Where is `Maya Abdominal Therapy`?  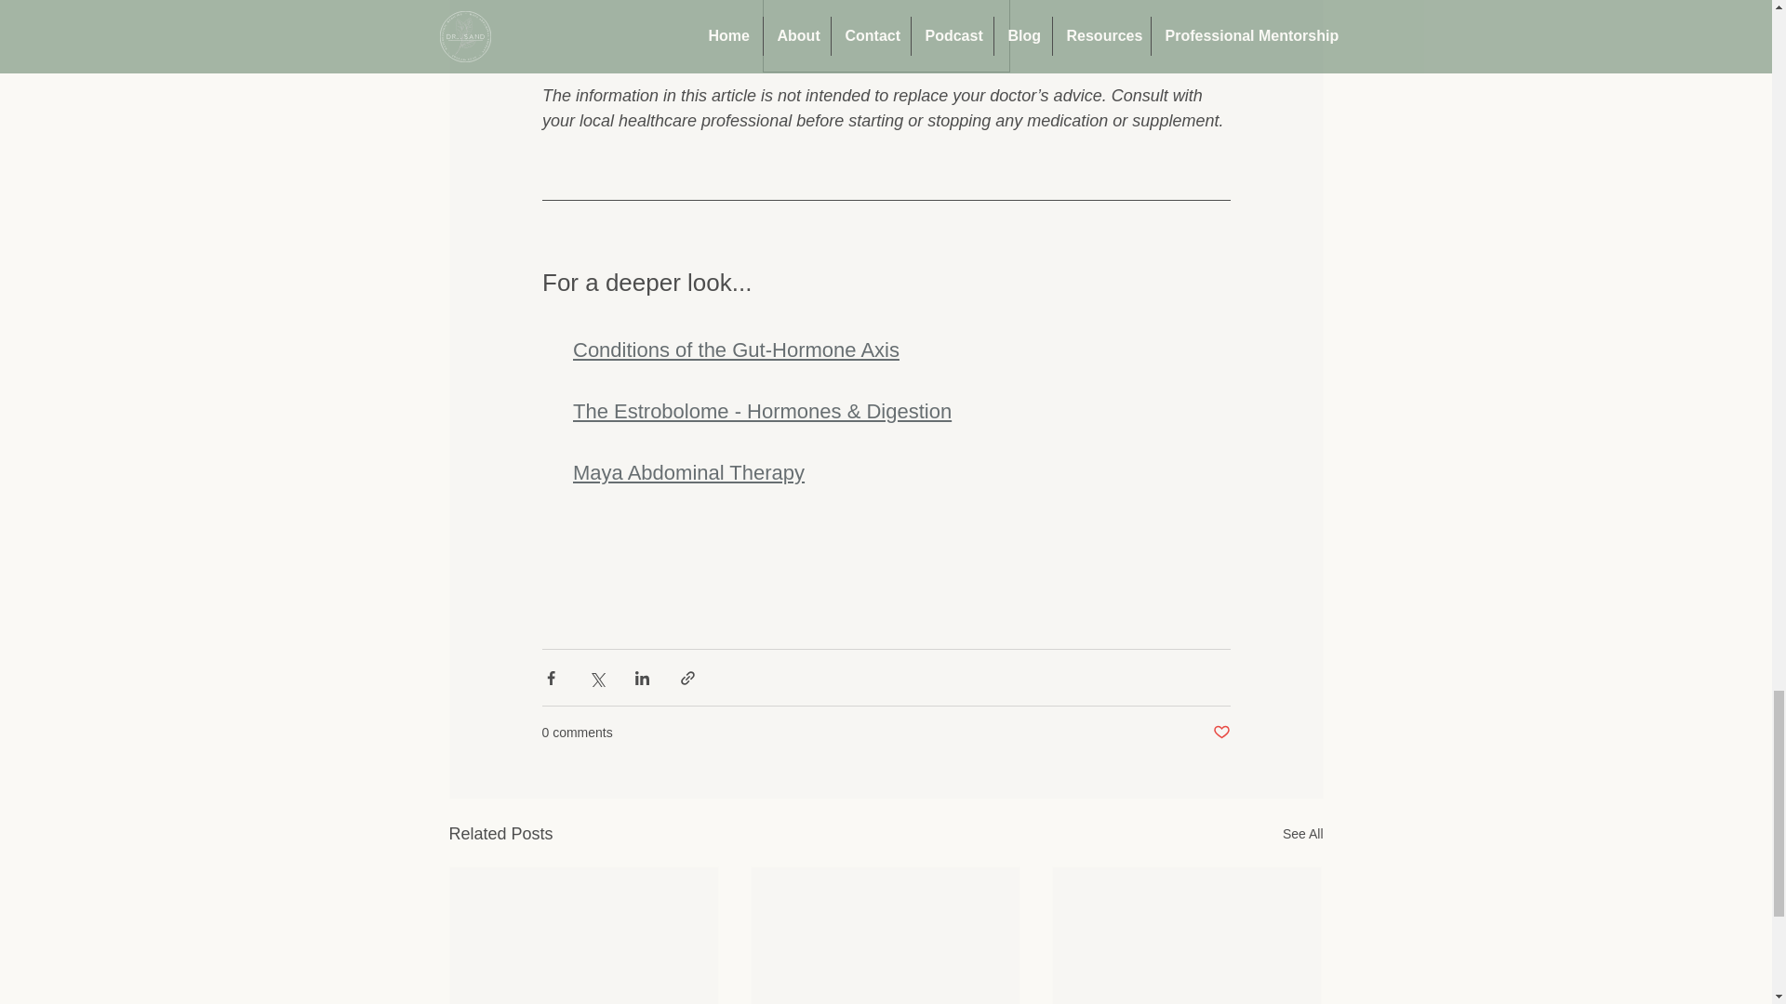
Maya Abdominal Therapy is located at coordinates (688, 472).